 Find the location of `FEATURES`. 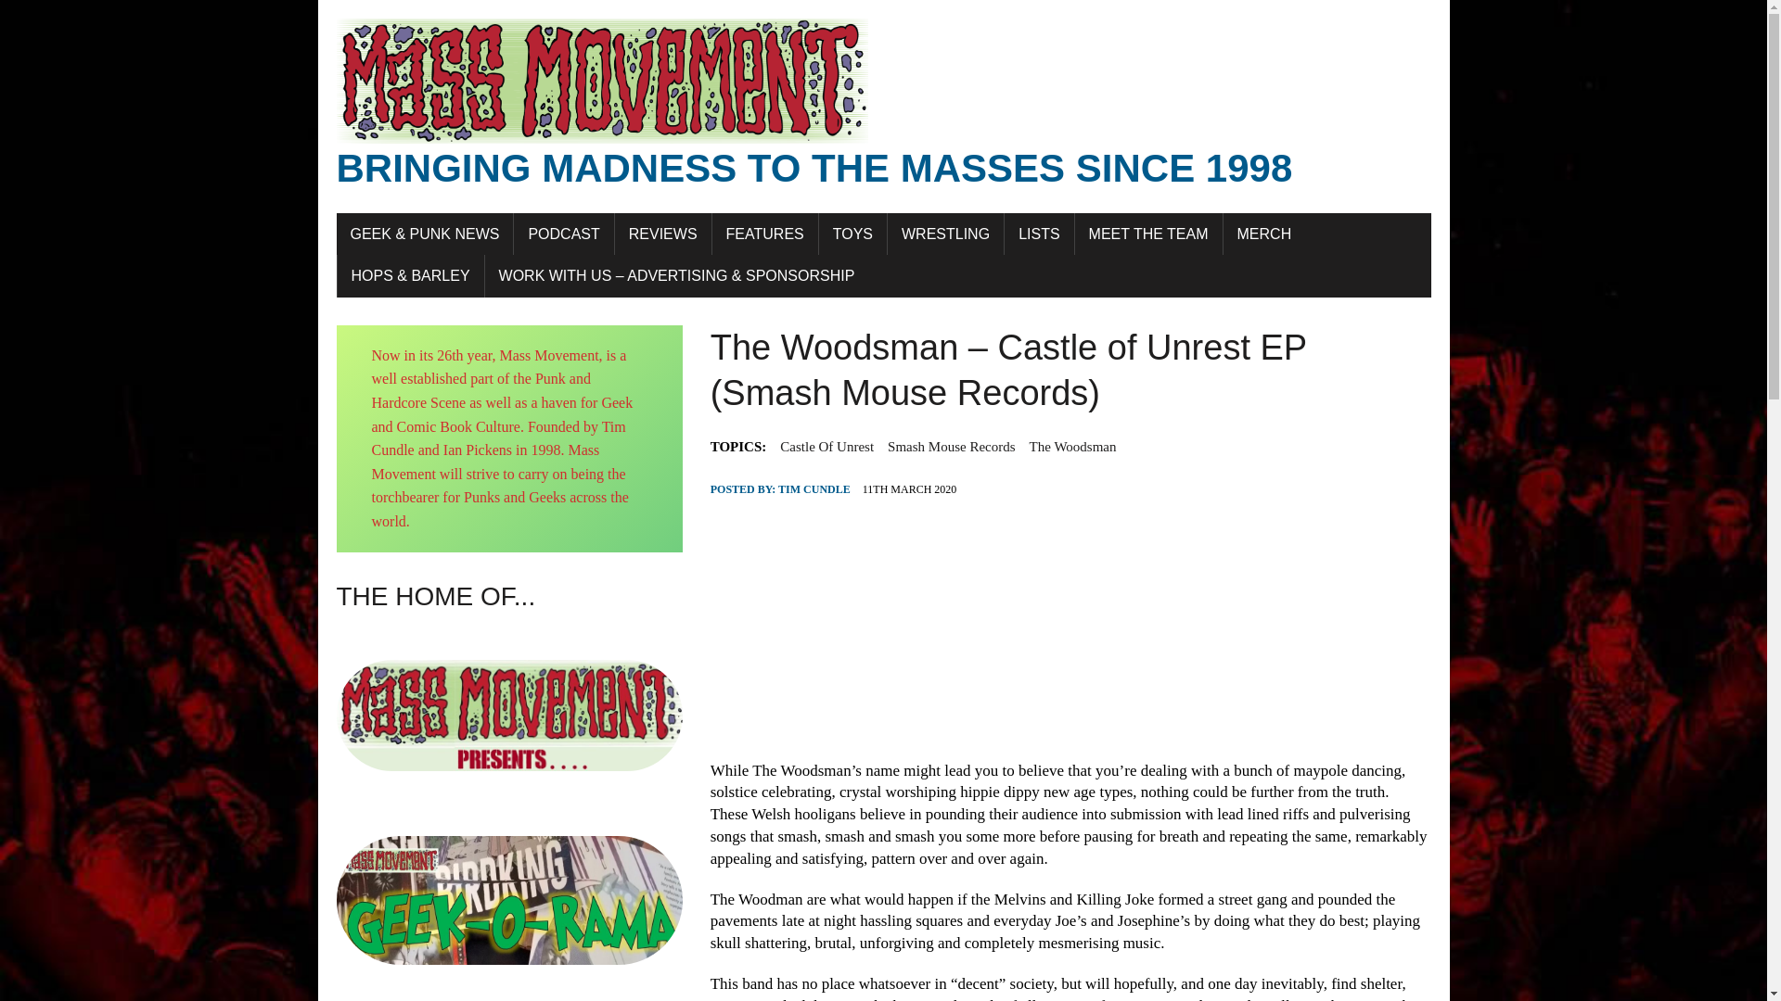

FEATURES is located at coordinates (764, 234).